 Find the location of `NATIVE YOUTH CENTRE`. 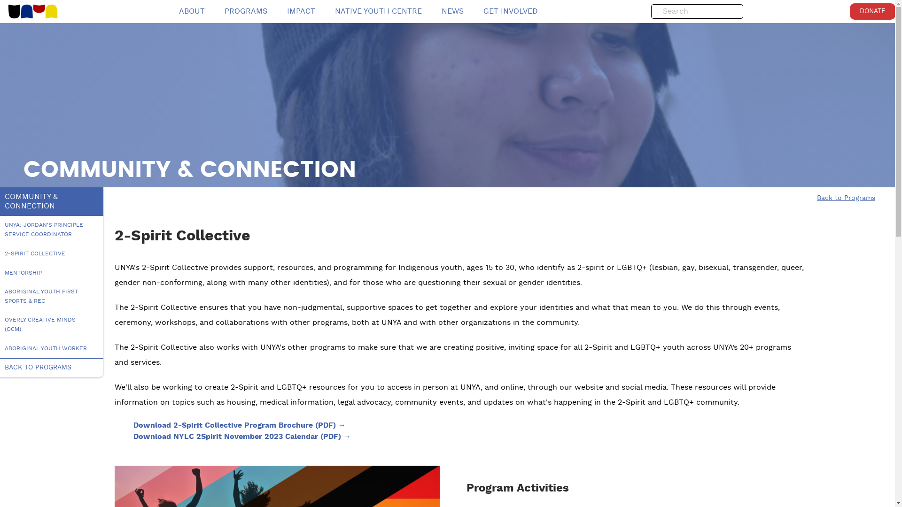

NATIVE YOUTH CENTRE is located at coordinates (379, 11).